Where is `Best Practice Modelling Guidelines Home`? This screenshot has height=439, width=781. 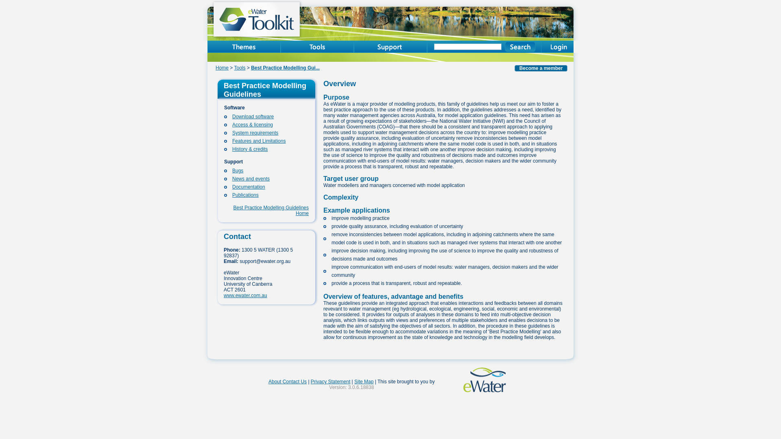 Best Practice Modelling Guidelines Home is located at coordinates (271, 211).